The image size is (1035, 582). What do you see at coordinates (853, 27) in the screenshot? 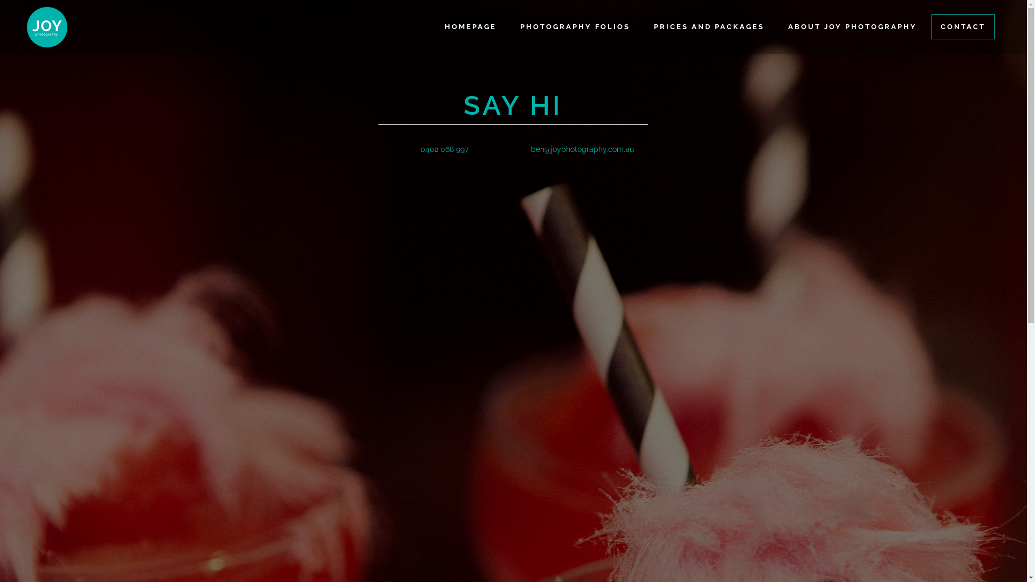
I see `ABOUT JOY PHOTOGRAPHY` at bounding box center [853, 27].